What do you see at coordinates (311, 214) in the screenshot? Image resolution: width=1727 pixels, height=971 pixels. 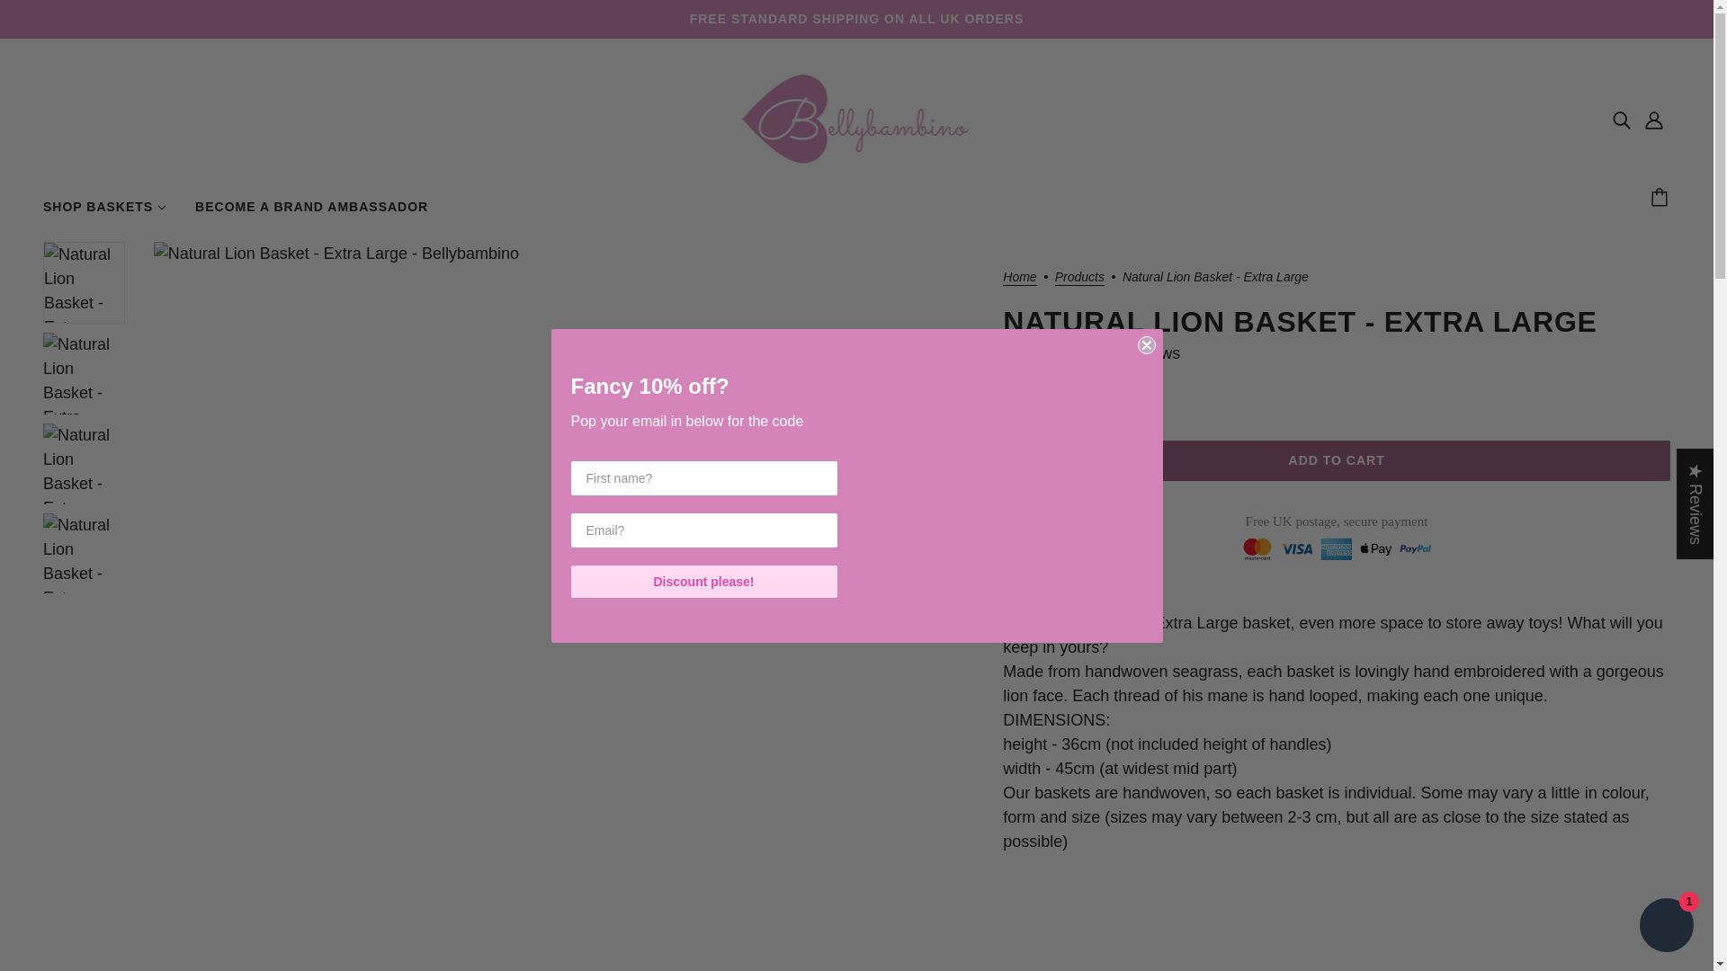 I see `BECOME A BRAND AMBASSADOR` at bounding box center [311, 214].